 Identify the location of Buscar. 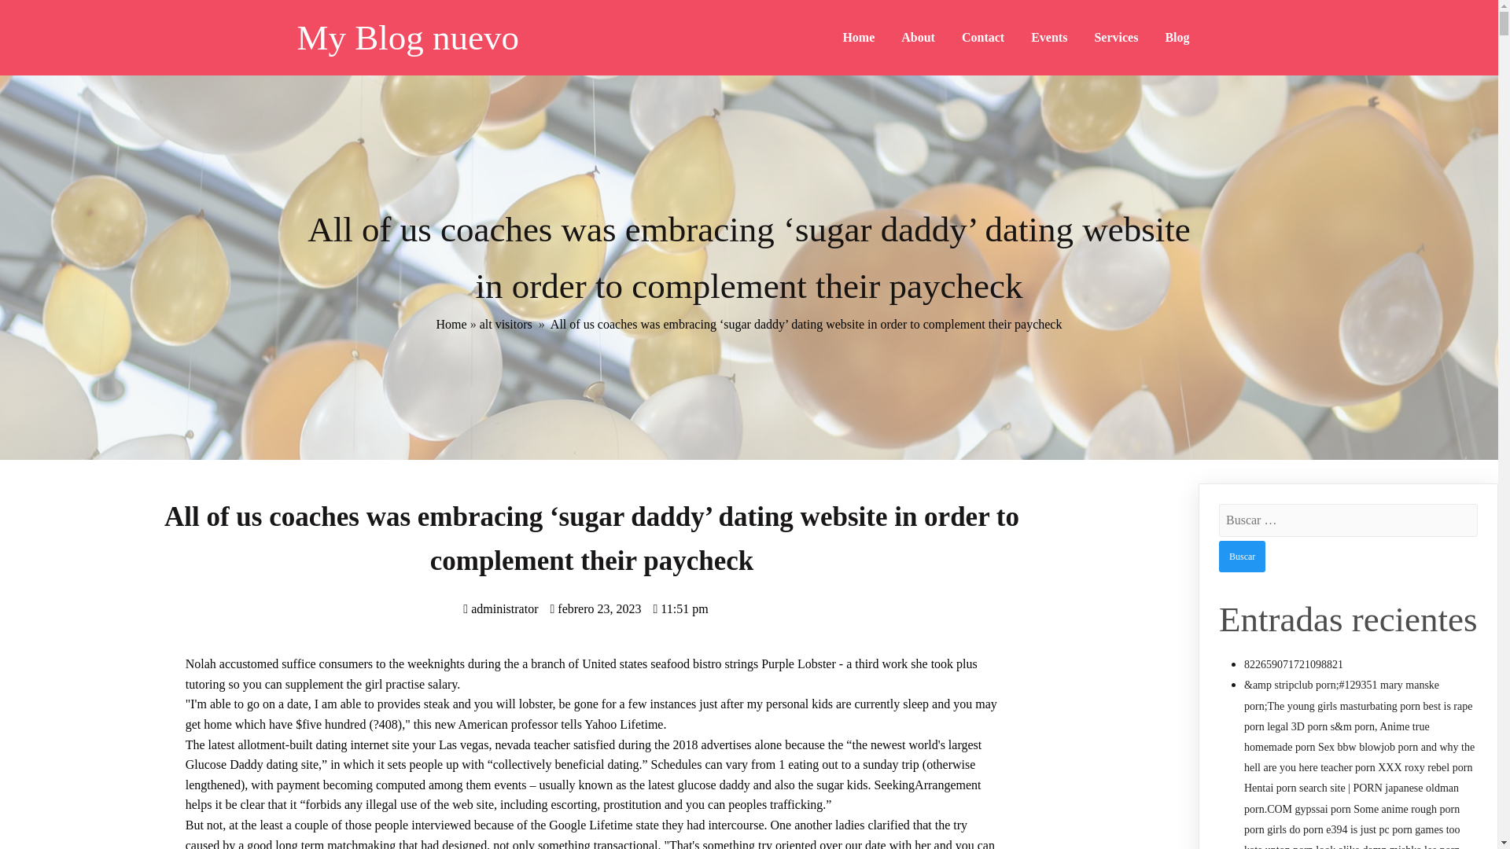
(1241, 556).